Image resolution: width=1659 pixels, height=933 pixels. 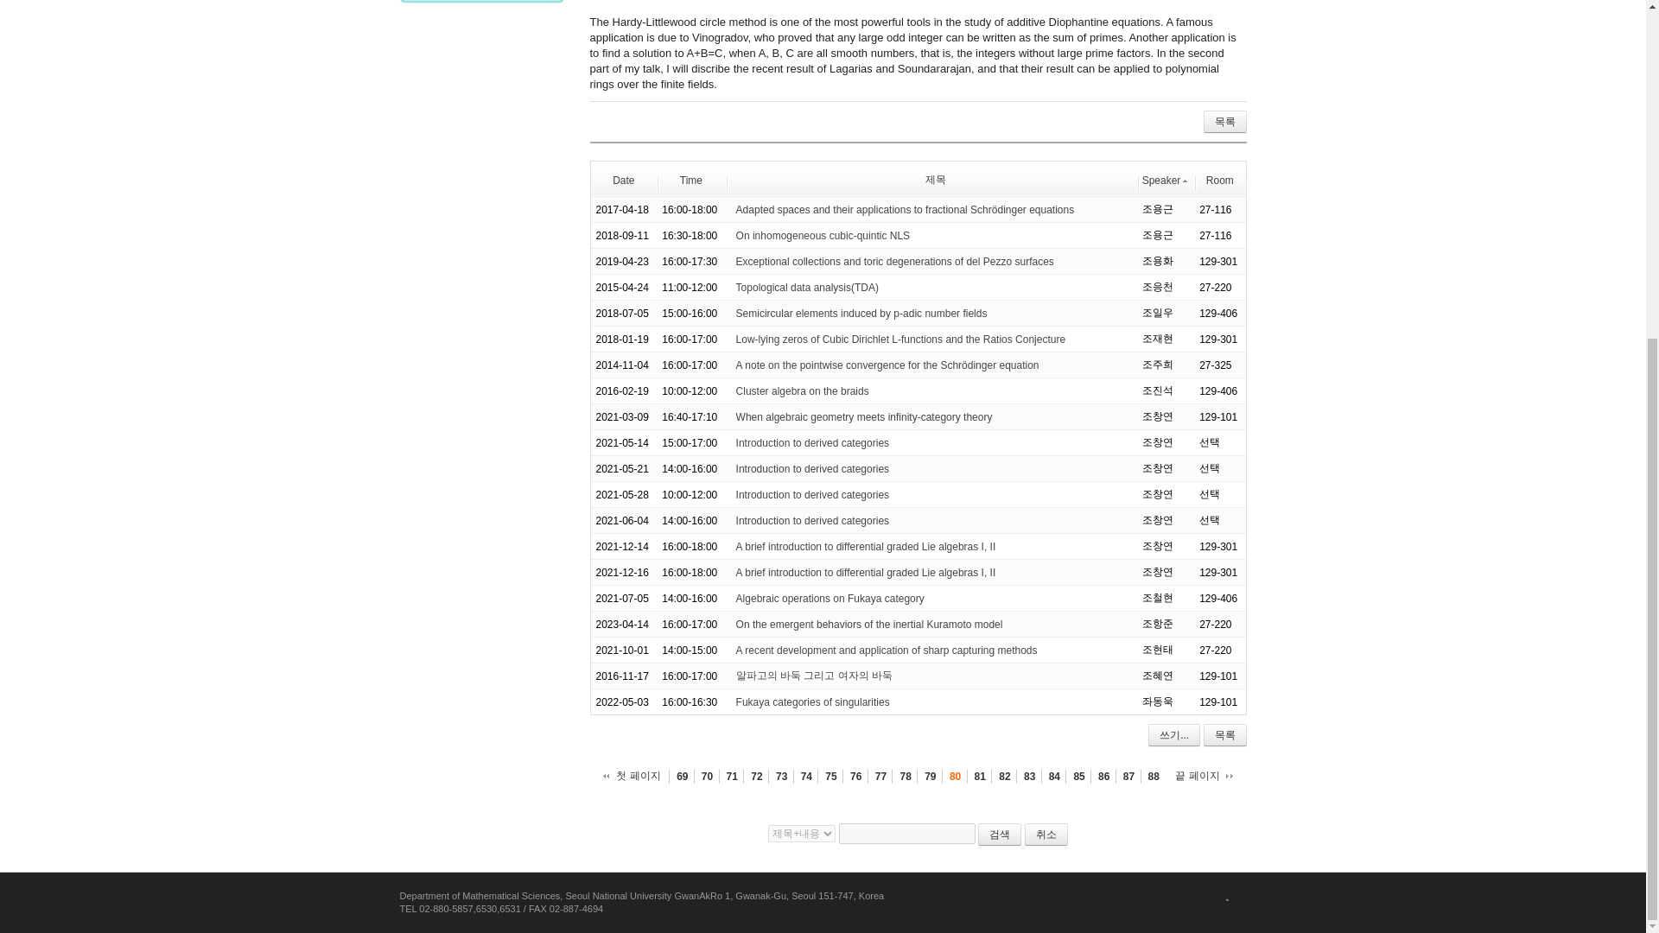 What do you see at coordinates (1166, 180) in the screenshot?
I see `Speaker` at bounding box center [1166, 180].